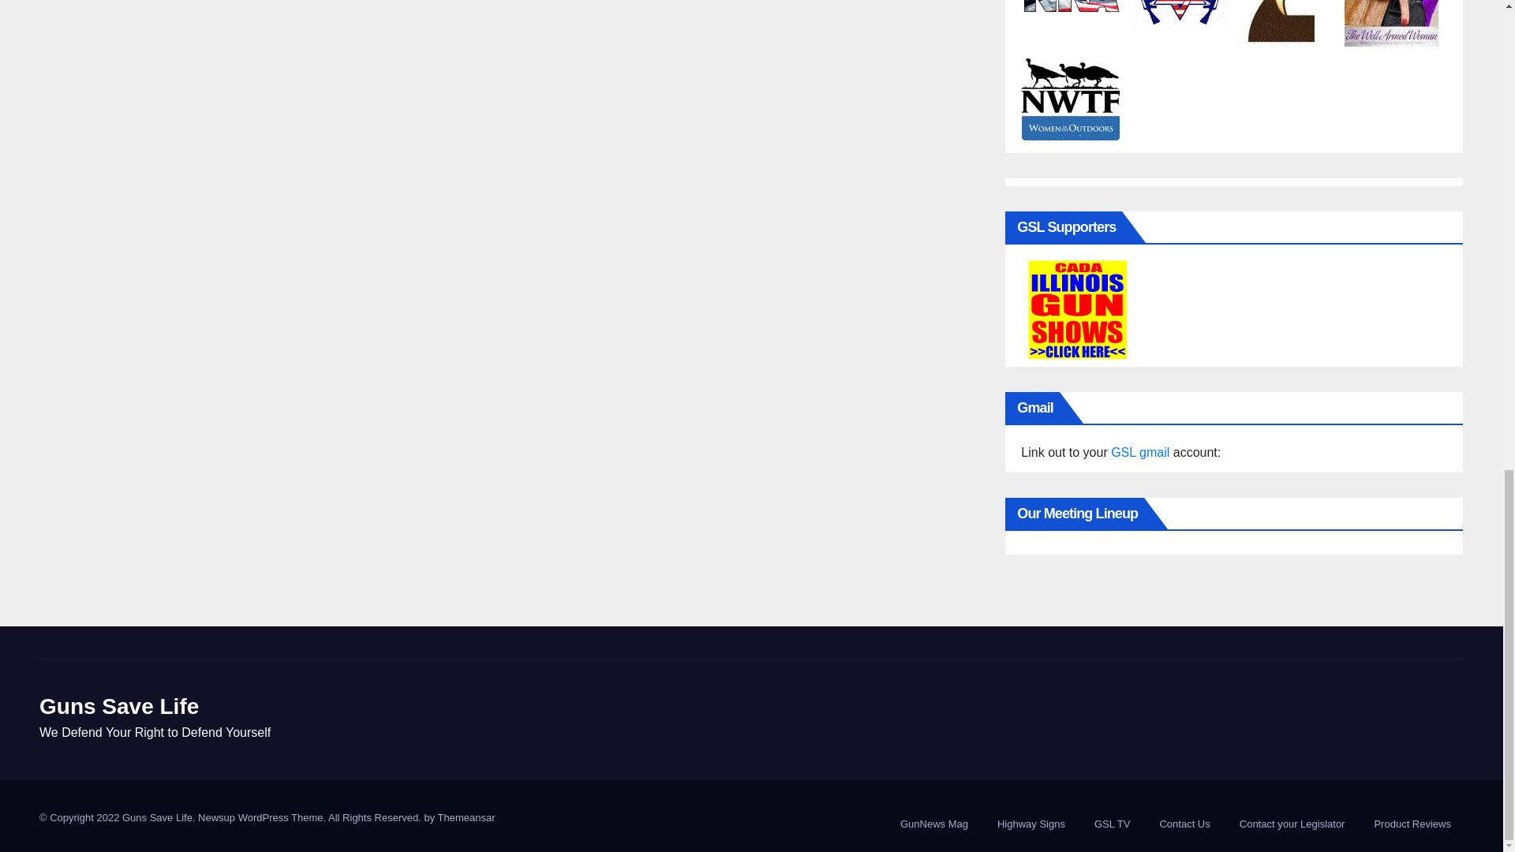 The image size is (1515, 852). What do you see at coordinates (118, 707) in the screenshot?
I see `Guns Save Life` at bounding box center [118, 707].